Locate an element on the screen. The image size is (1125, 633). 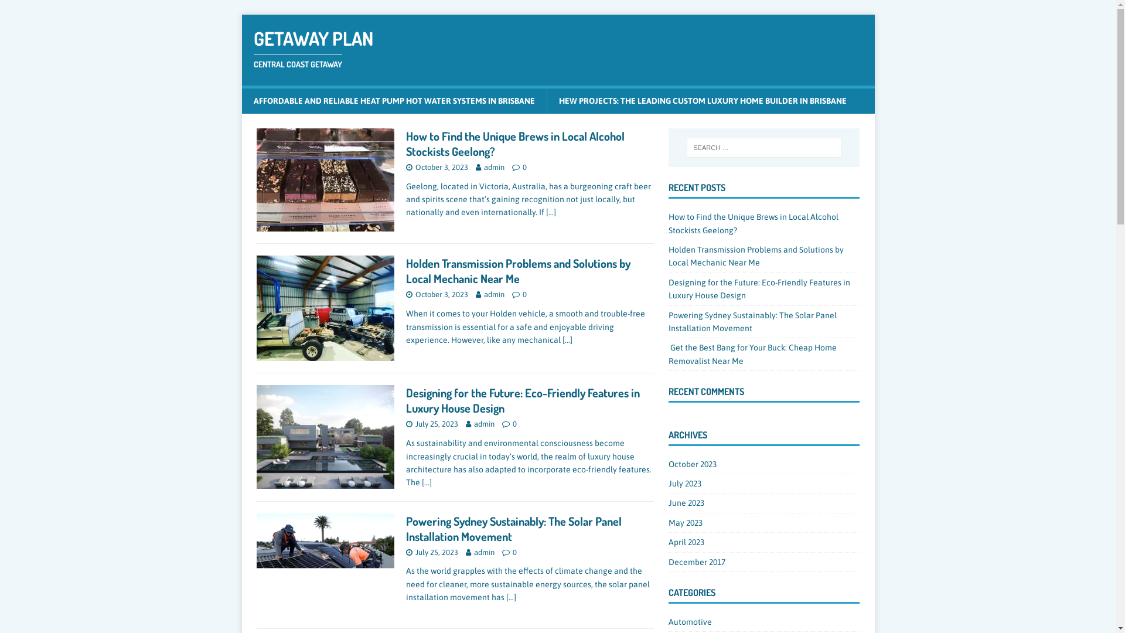
Automotive is located at coordinates (764, 624).